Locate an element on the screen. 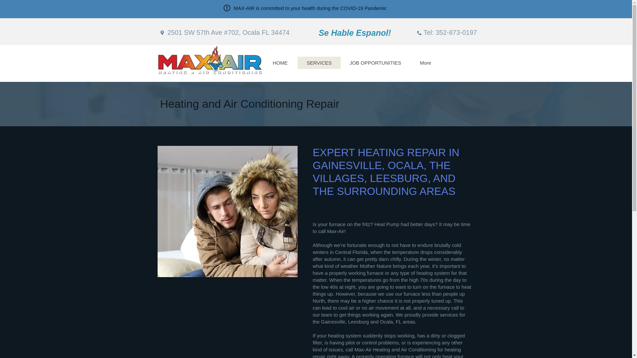 The height and width of the screenshot is (358, 637). Gainesville is located at coordinates (333, 322).